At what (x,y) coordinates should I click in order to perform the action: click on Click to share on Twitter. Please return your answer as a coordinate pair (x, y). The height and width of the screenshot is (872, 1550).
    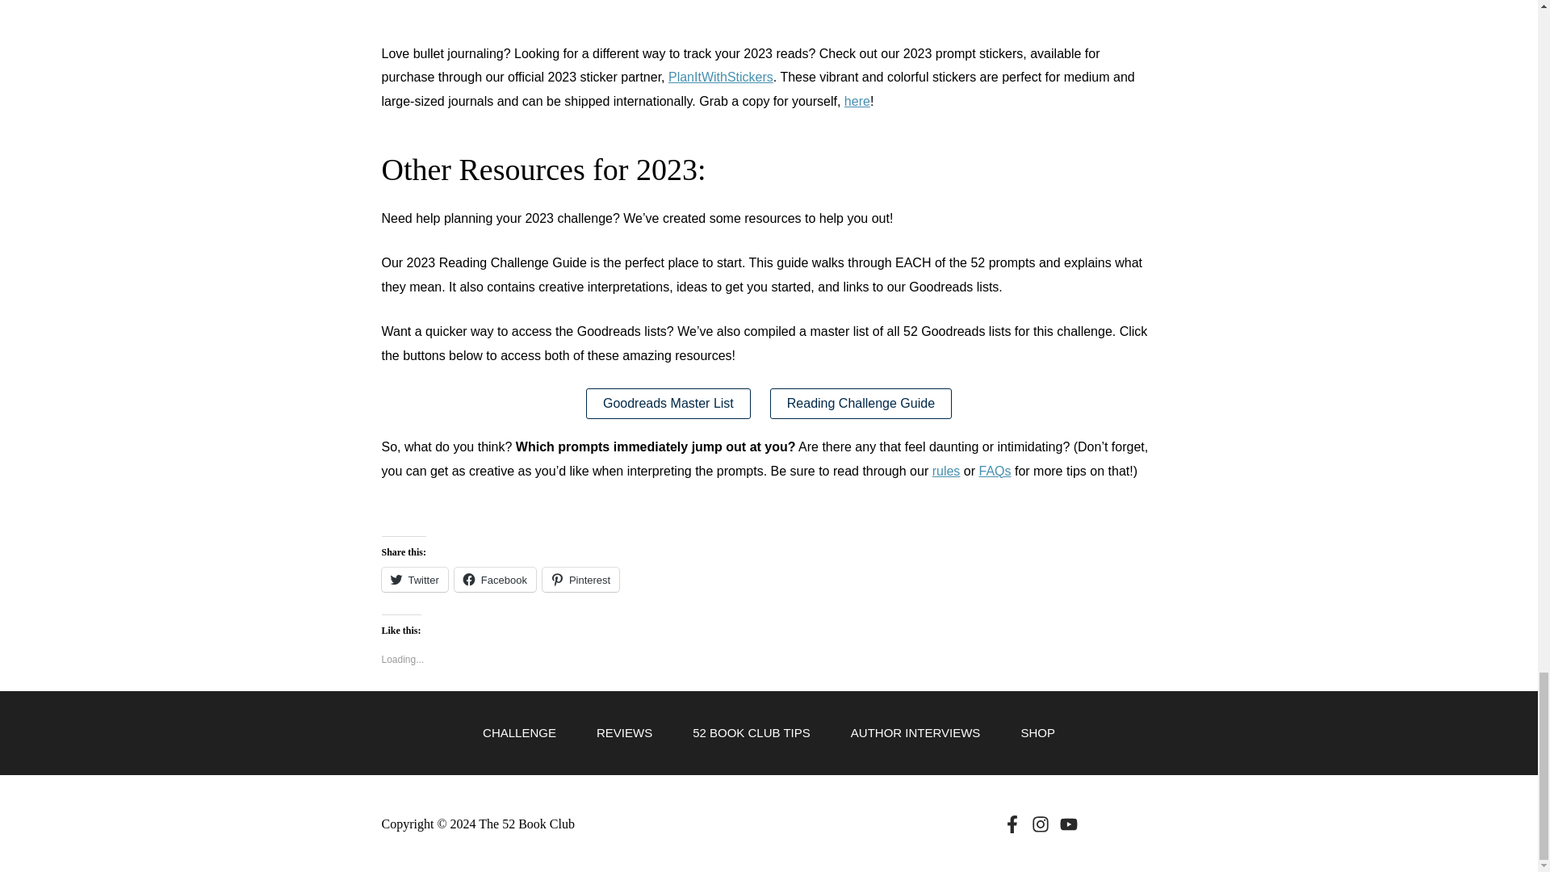
    Looking at the image, I should click on (414, 580).